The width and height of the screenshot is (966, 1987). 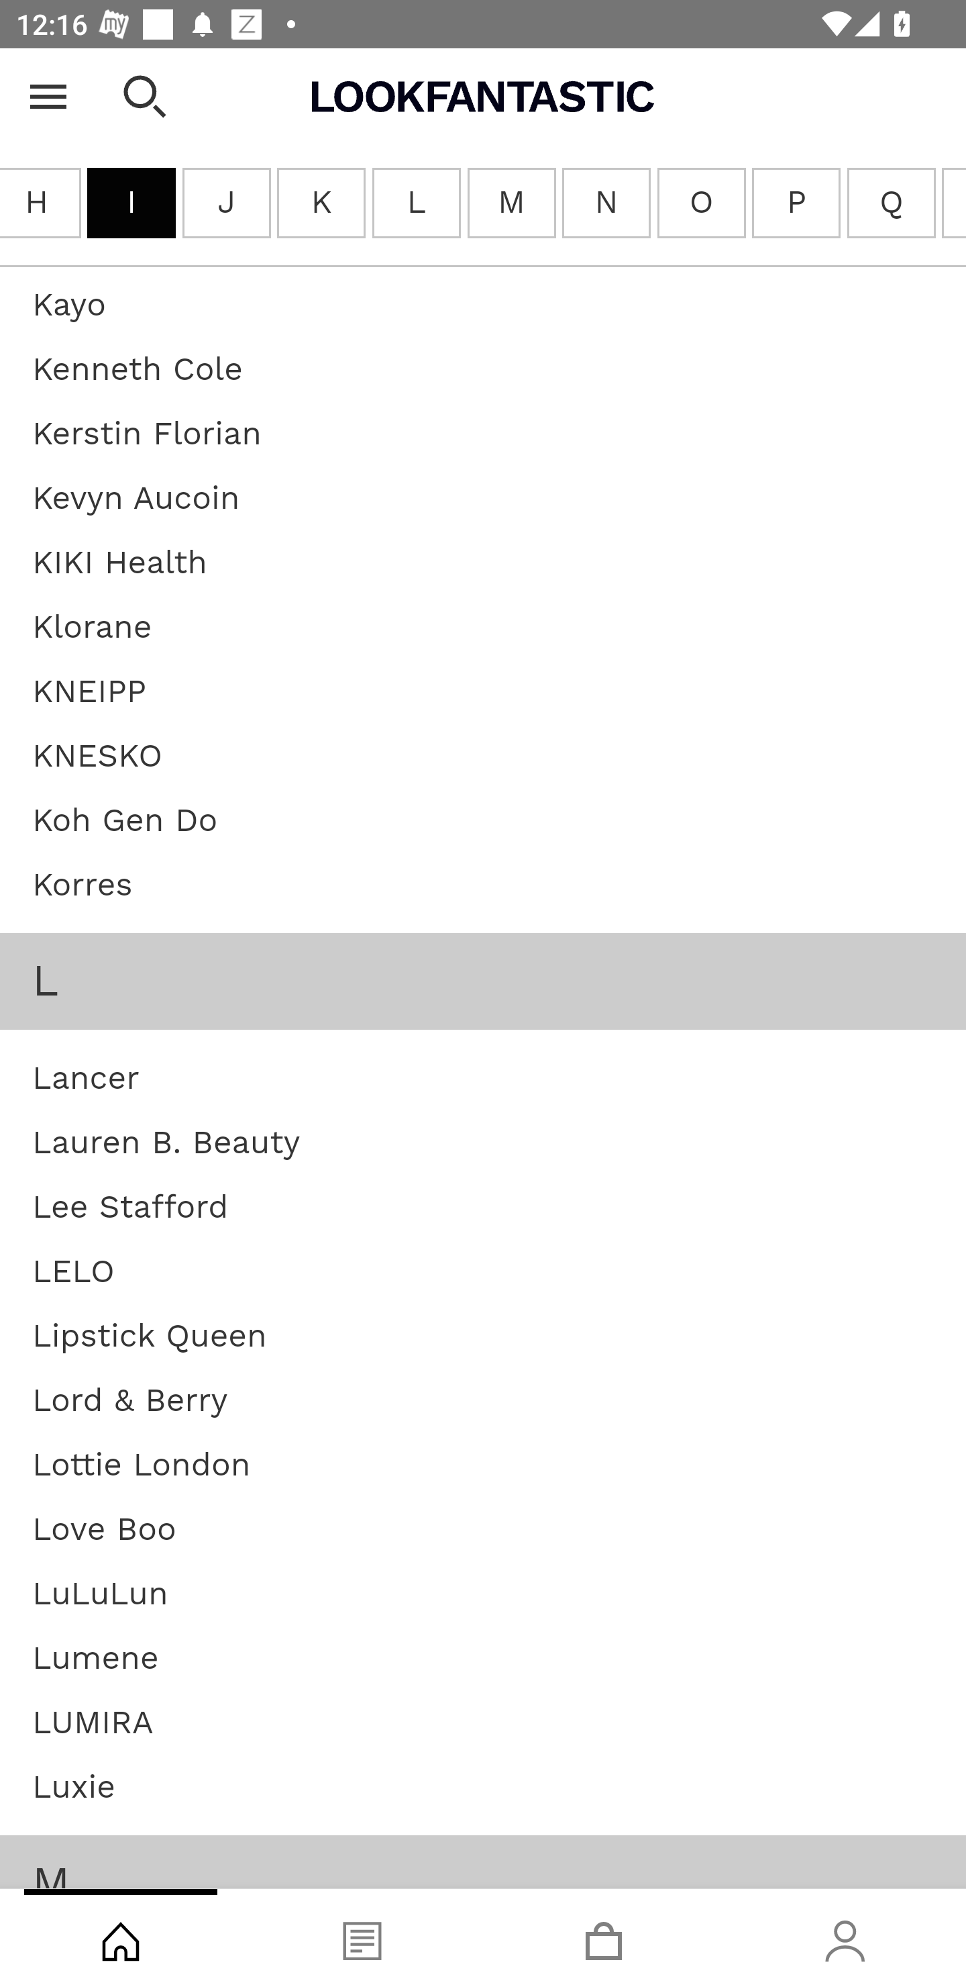 What do you see at coordinates (68, 306) in the screenshot?
I see `Kayo` at bounding box center [68, 306].